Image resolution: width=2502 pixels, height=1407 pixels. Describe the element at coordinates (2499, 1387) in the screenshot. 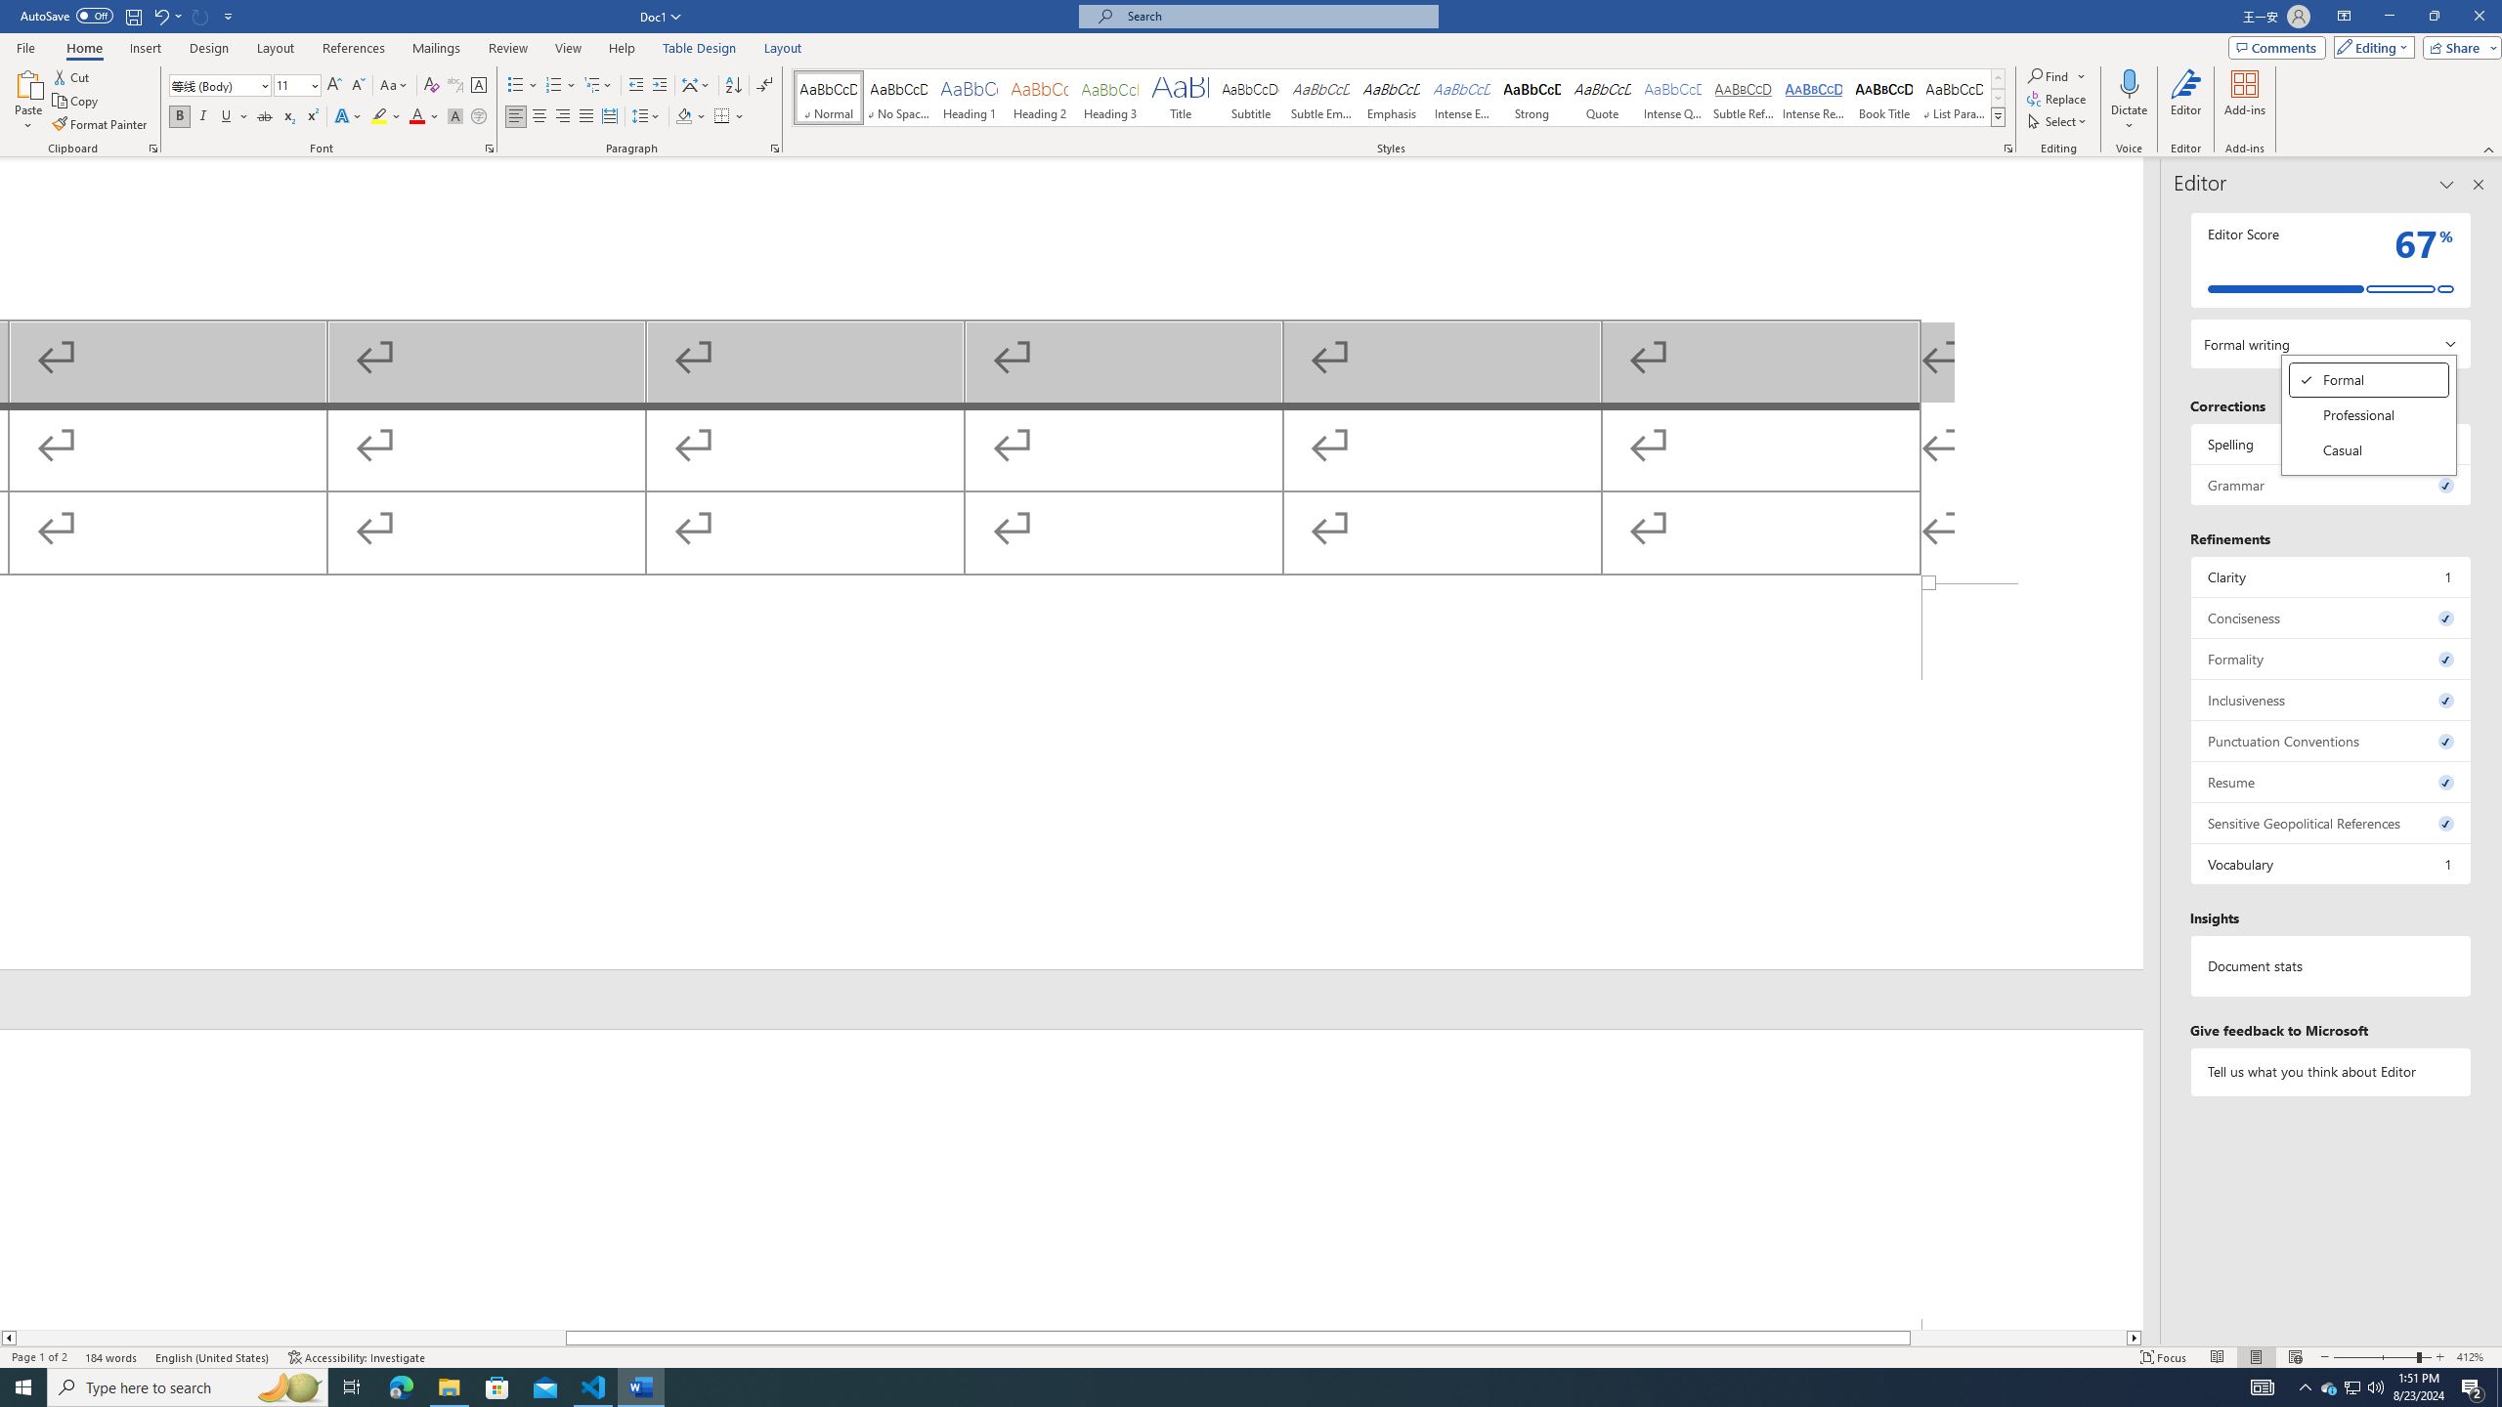

I see `Visual Studio Code - 1 running window` at that location.